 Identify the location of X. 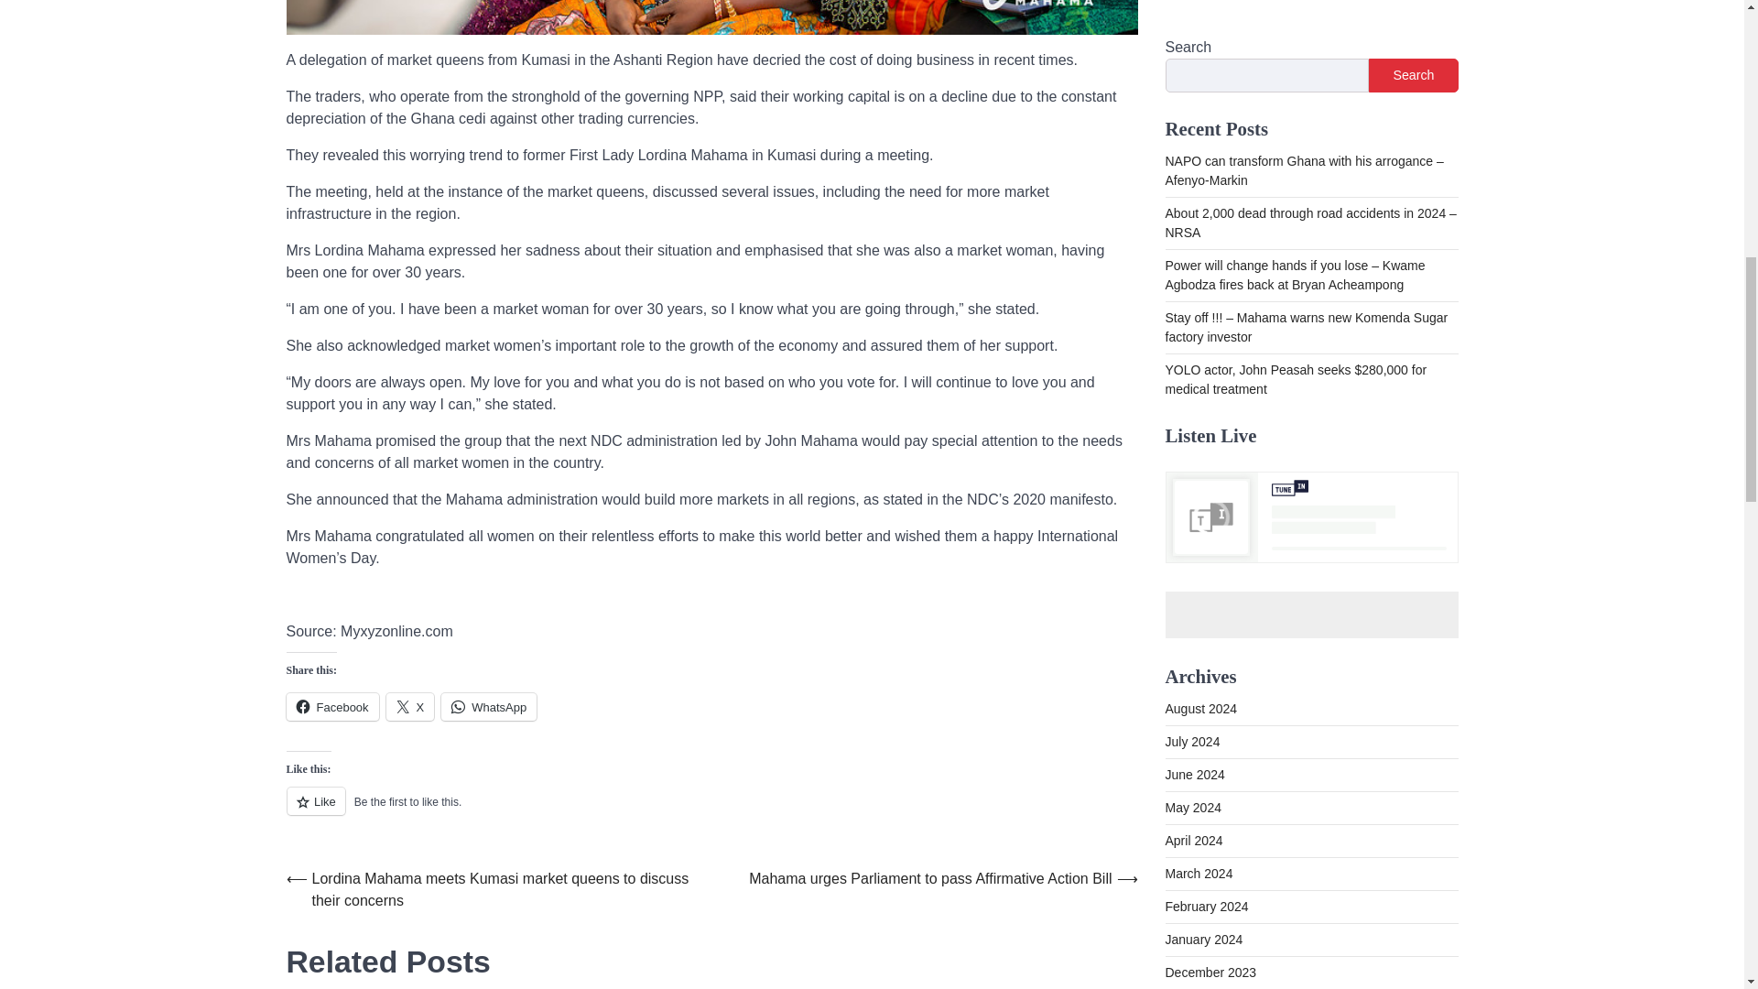
(410, 707).